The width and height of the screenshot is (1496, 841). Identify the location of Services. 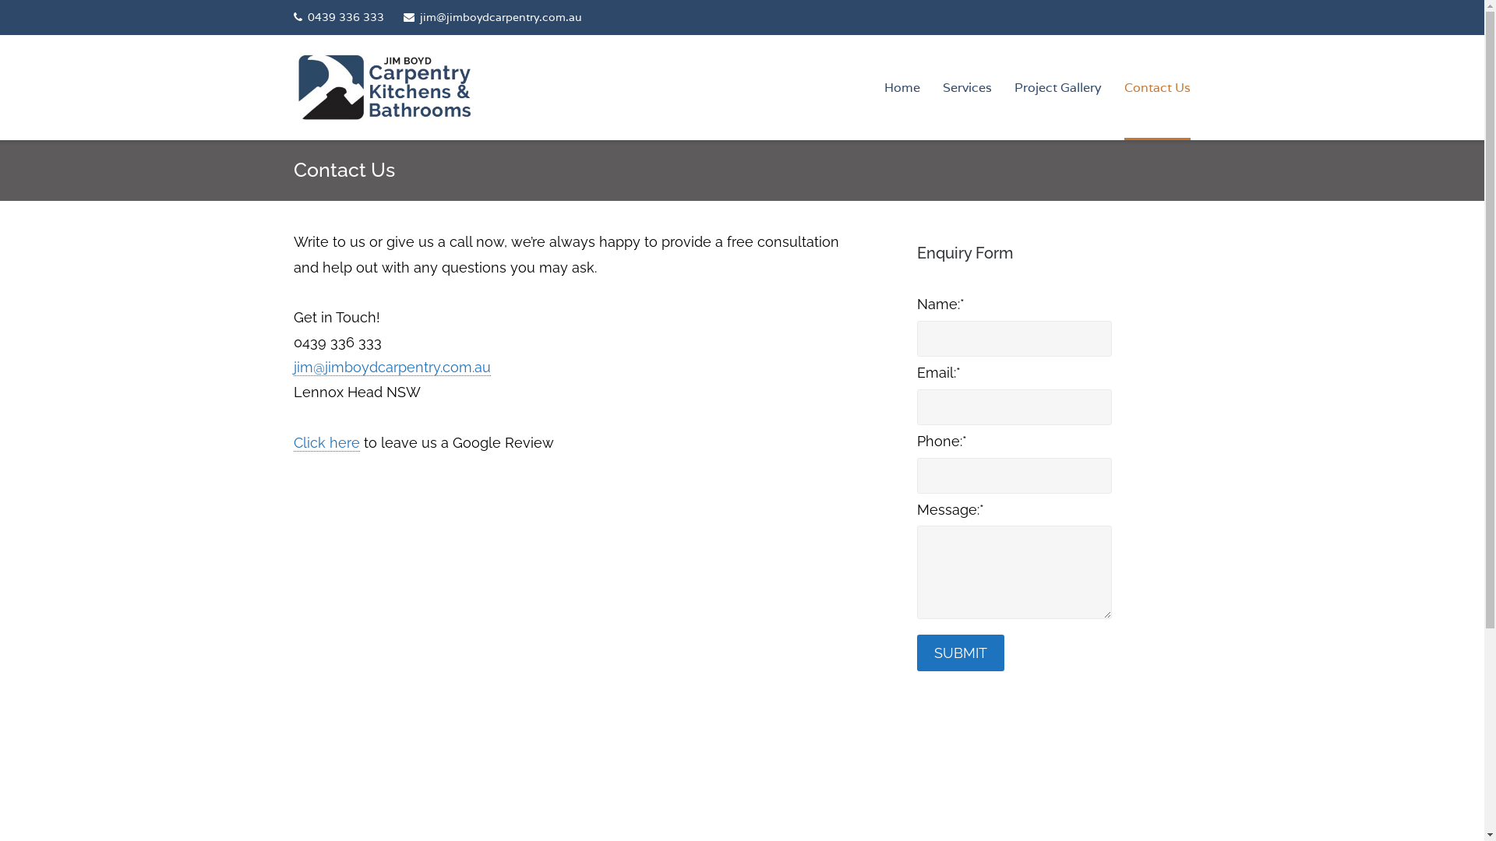
(968, 87).